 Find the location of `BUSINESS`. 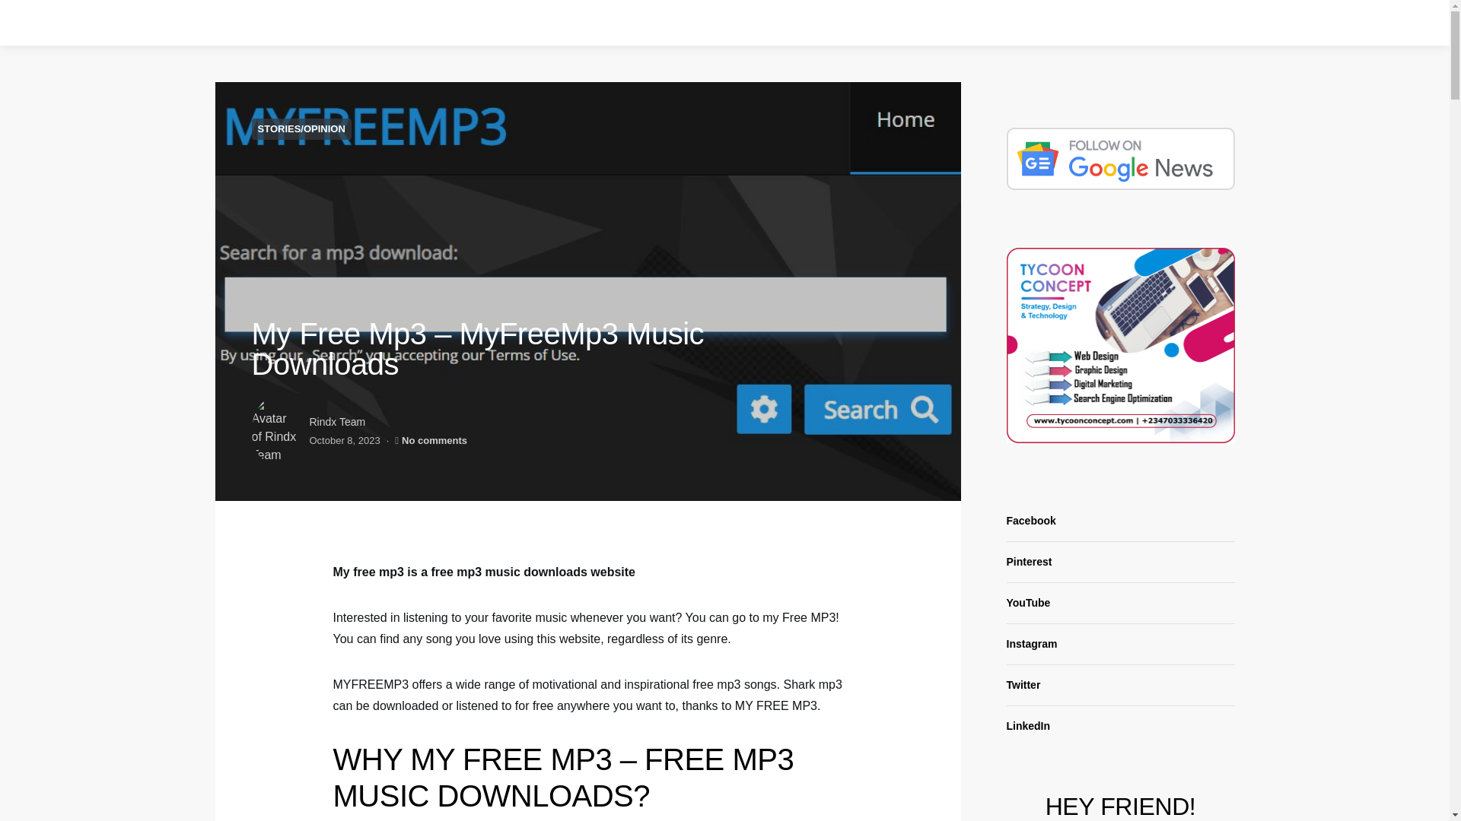

BUSINESS is located at coordinates (753, 23).